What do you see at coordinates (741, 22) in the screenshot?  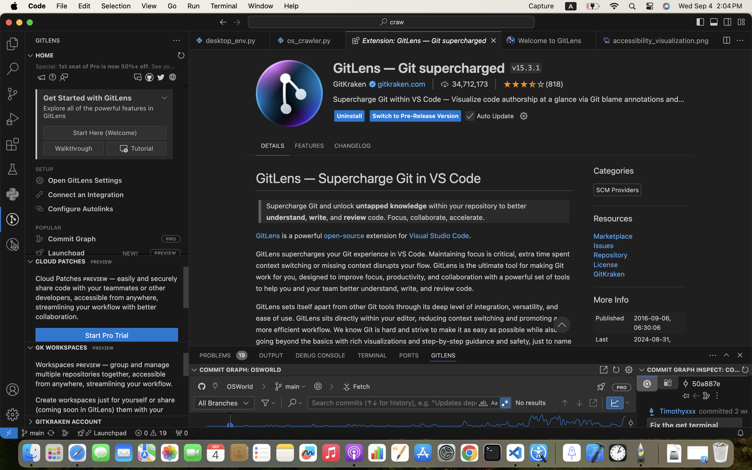 I see `` at bounding box center [741, 22].